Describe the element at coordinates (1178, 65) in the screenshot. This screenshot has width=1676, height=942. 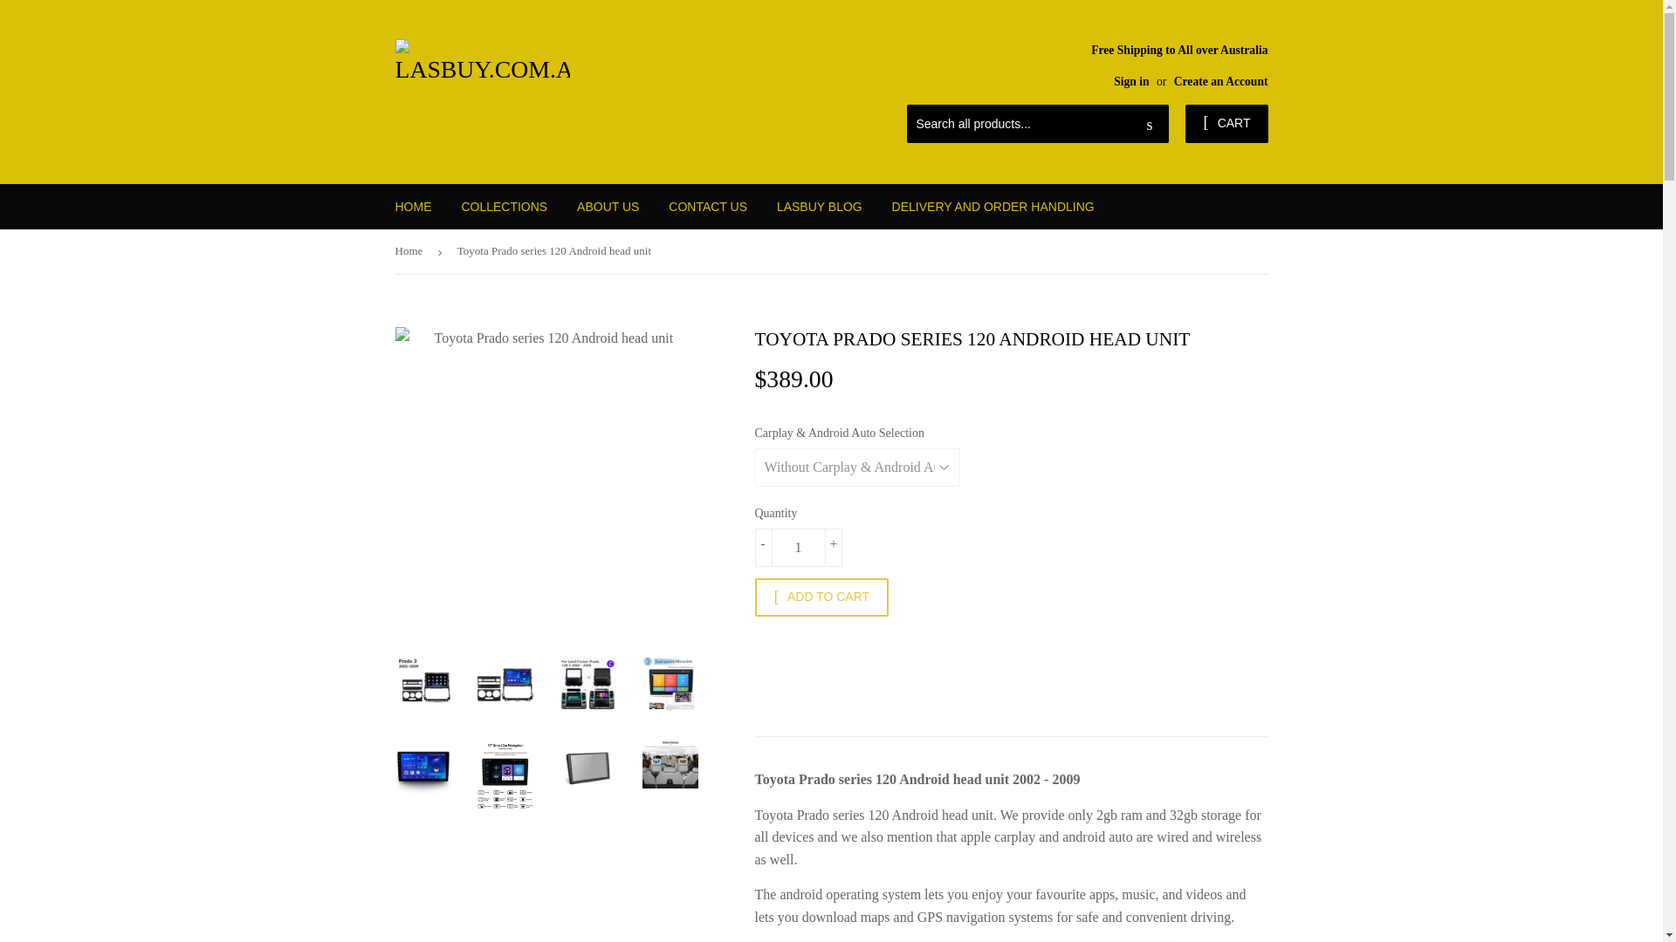
I see `Free Shipping to All over Australia` at that location.